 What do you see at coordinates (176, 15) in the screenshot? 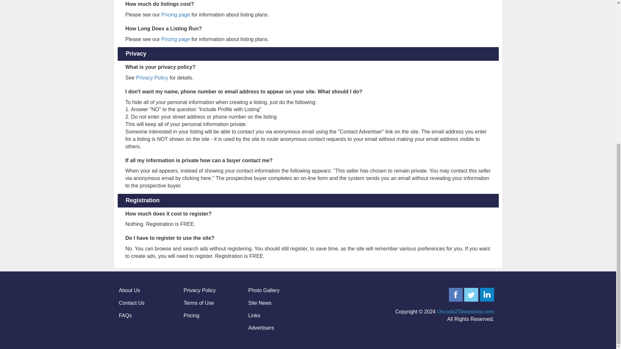
I see `Pricing page` at bounding box center [176, 15].